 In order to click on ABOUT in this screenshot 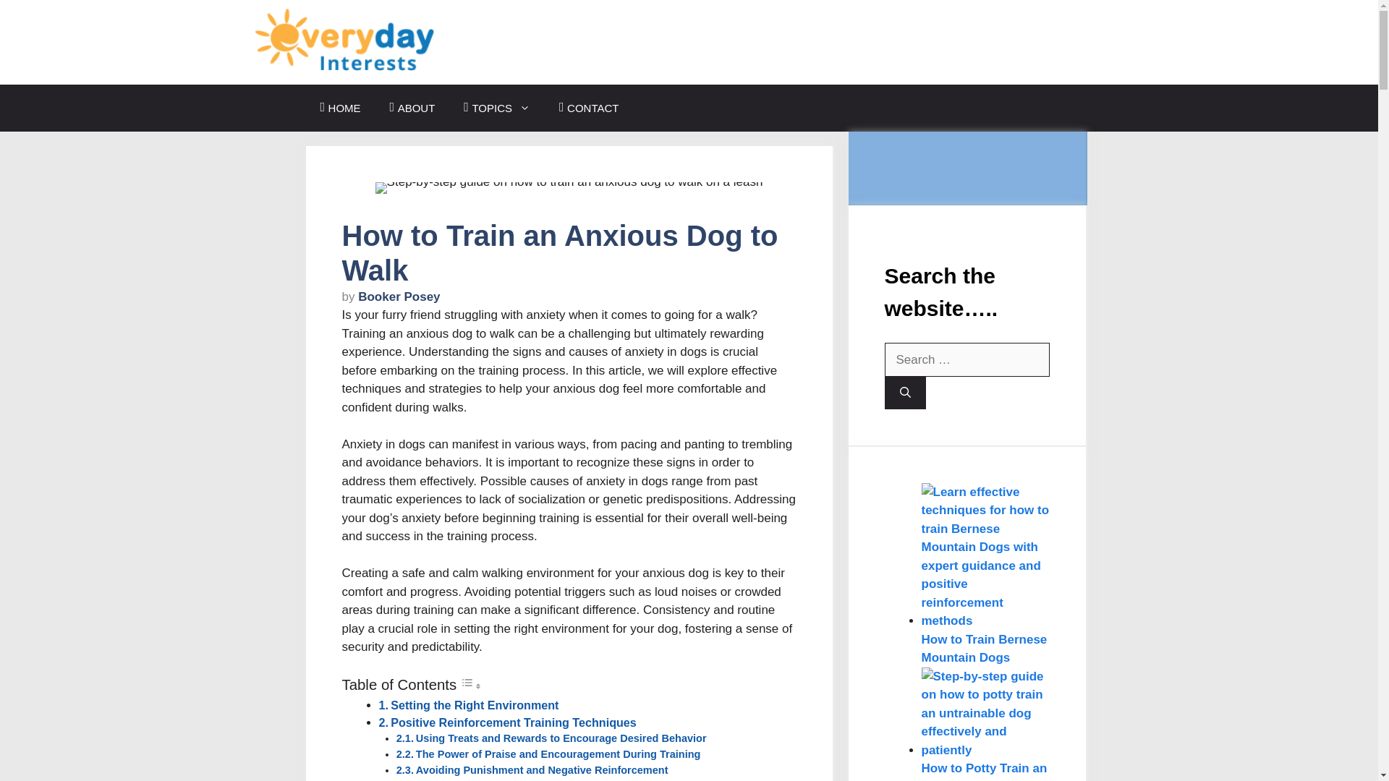, I will do `click(412, 108)`.